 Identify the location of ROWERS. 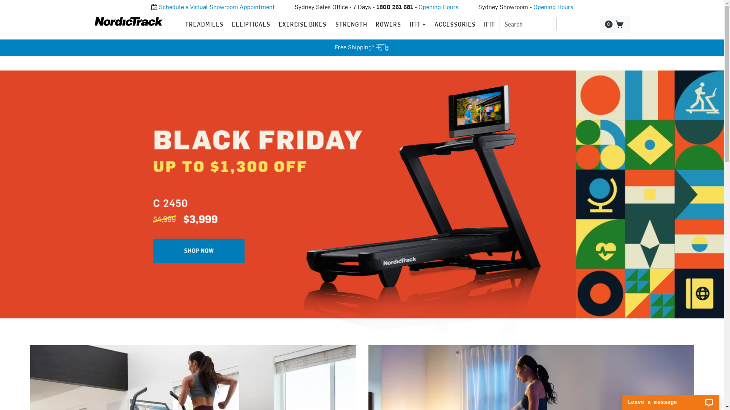
(388, 24).